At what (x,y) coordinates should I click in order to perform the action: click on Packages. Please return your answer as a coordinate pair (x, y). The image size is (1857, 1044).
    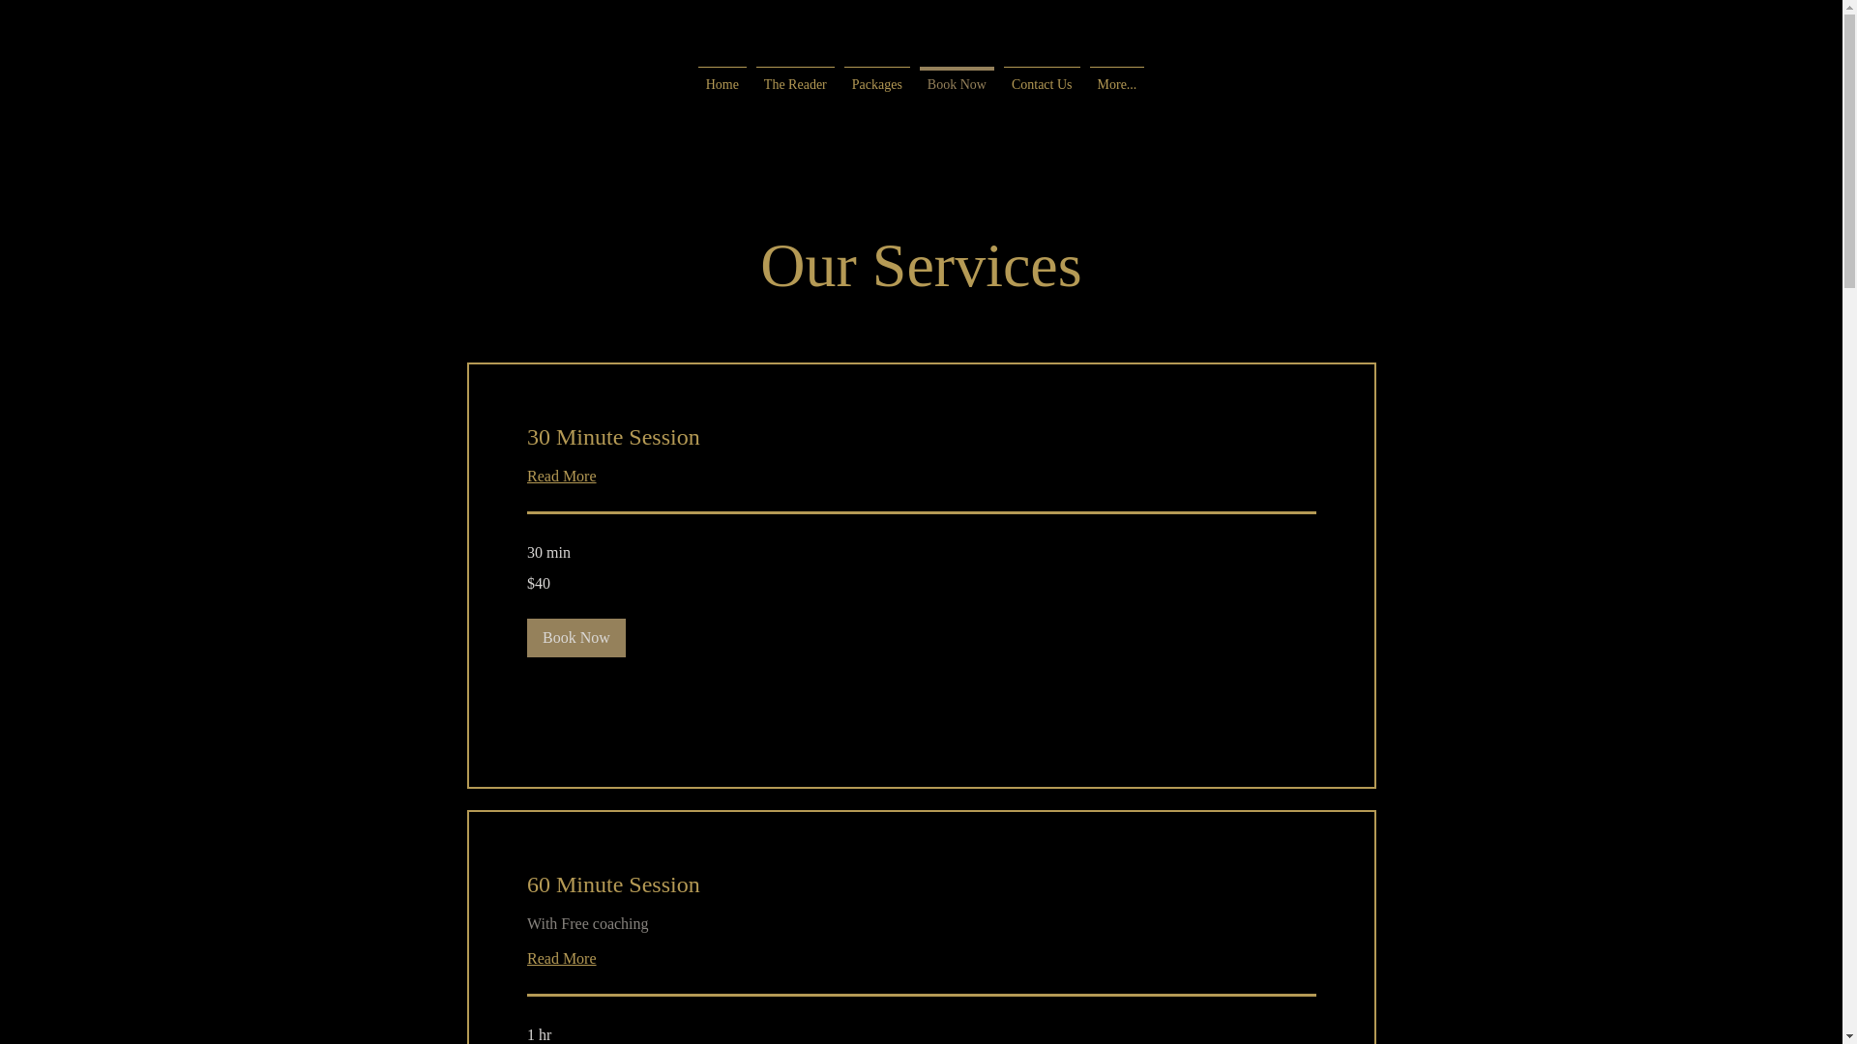
    Looking at the image, I should click on (877, 97).